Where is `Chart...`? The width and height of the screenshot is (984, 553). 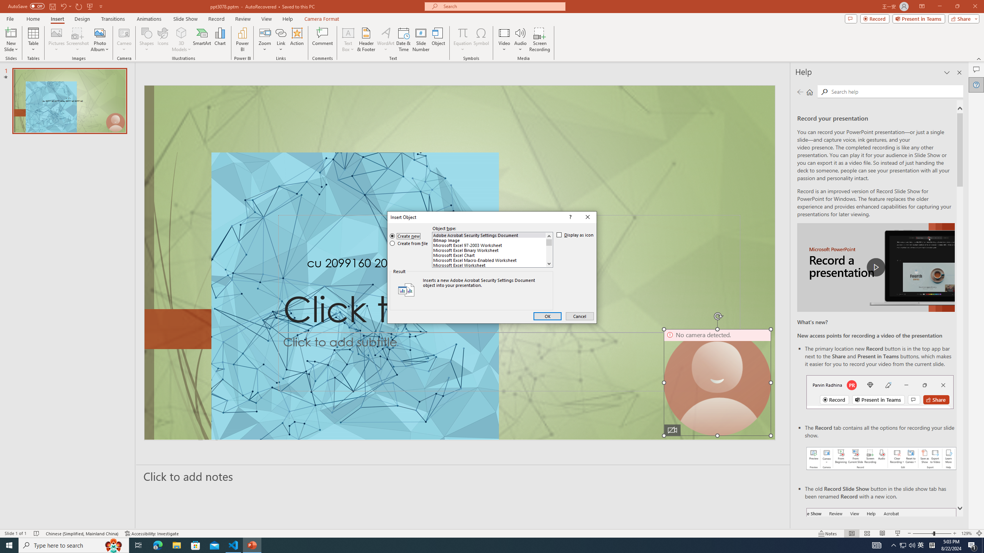
Chart... is located at coordinates (220, 40).